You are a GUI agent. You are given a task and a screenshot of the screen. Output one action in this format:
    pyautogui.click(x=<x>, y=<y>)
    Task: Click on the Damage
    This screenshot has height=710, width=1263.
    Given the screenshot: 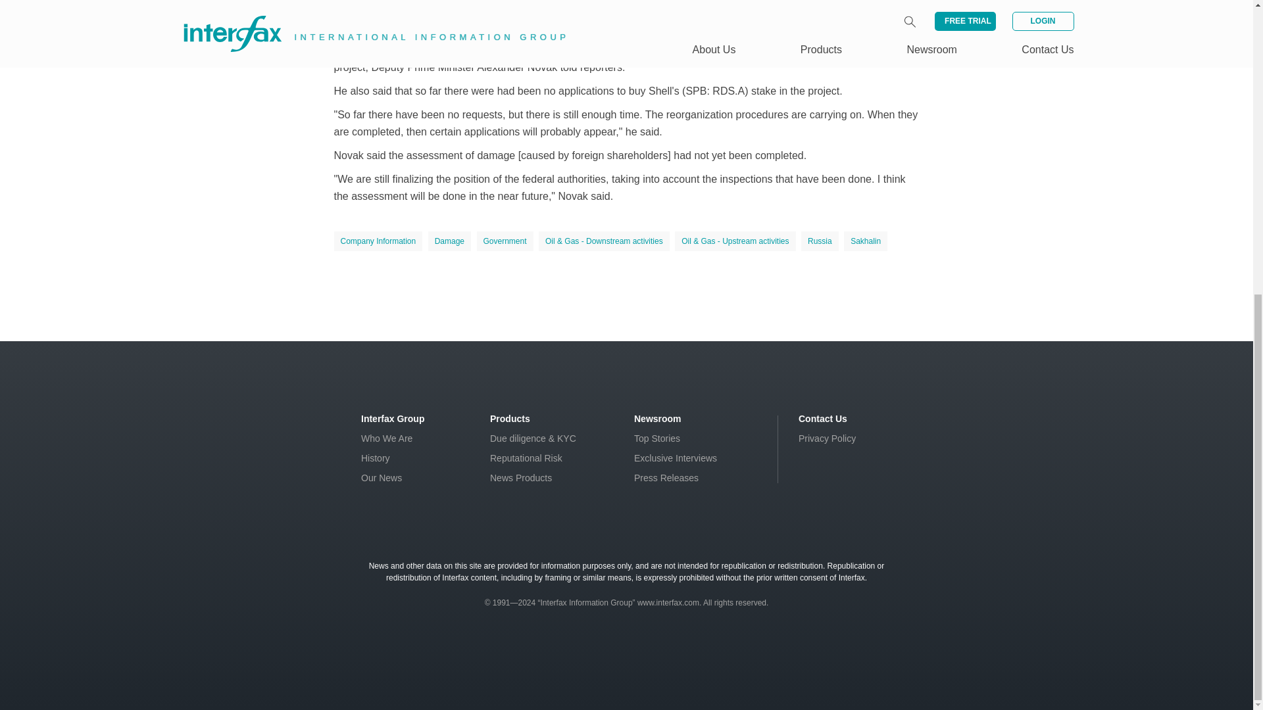 What is the action you would take?
    pyautogui.click(x=449, y=241)
    